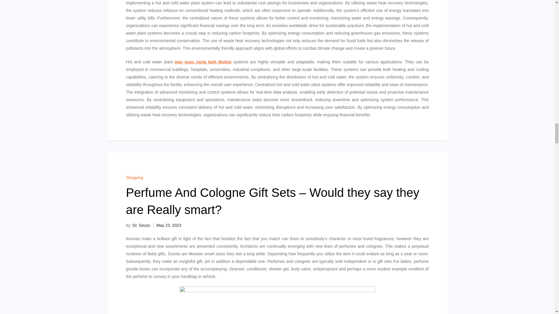 The image size is (559, 314). I want to click on May 23, 2023, so click(169, 225).